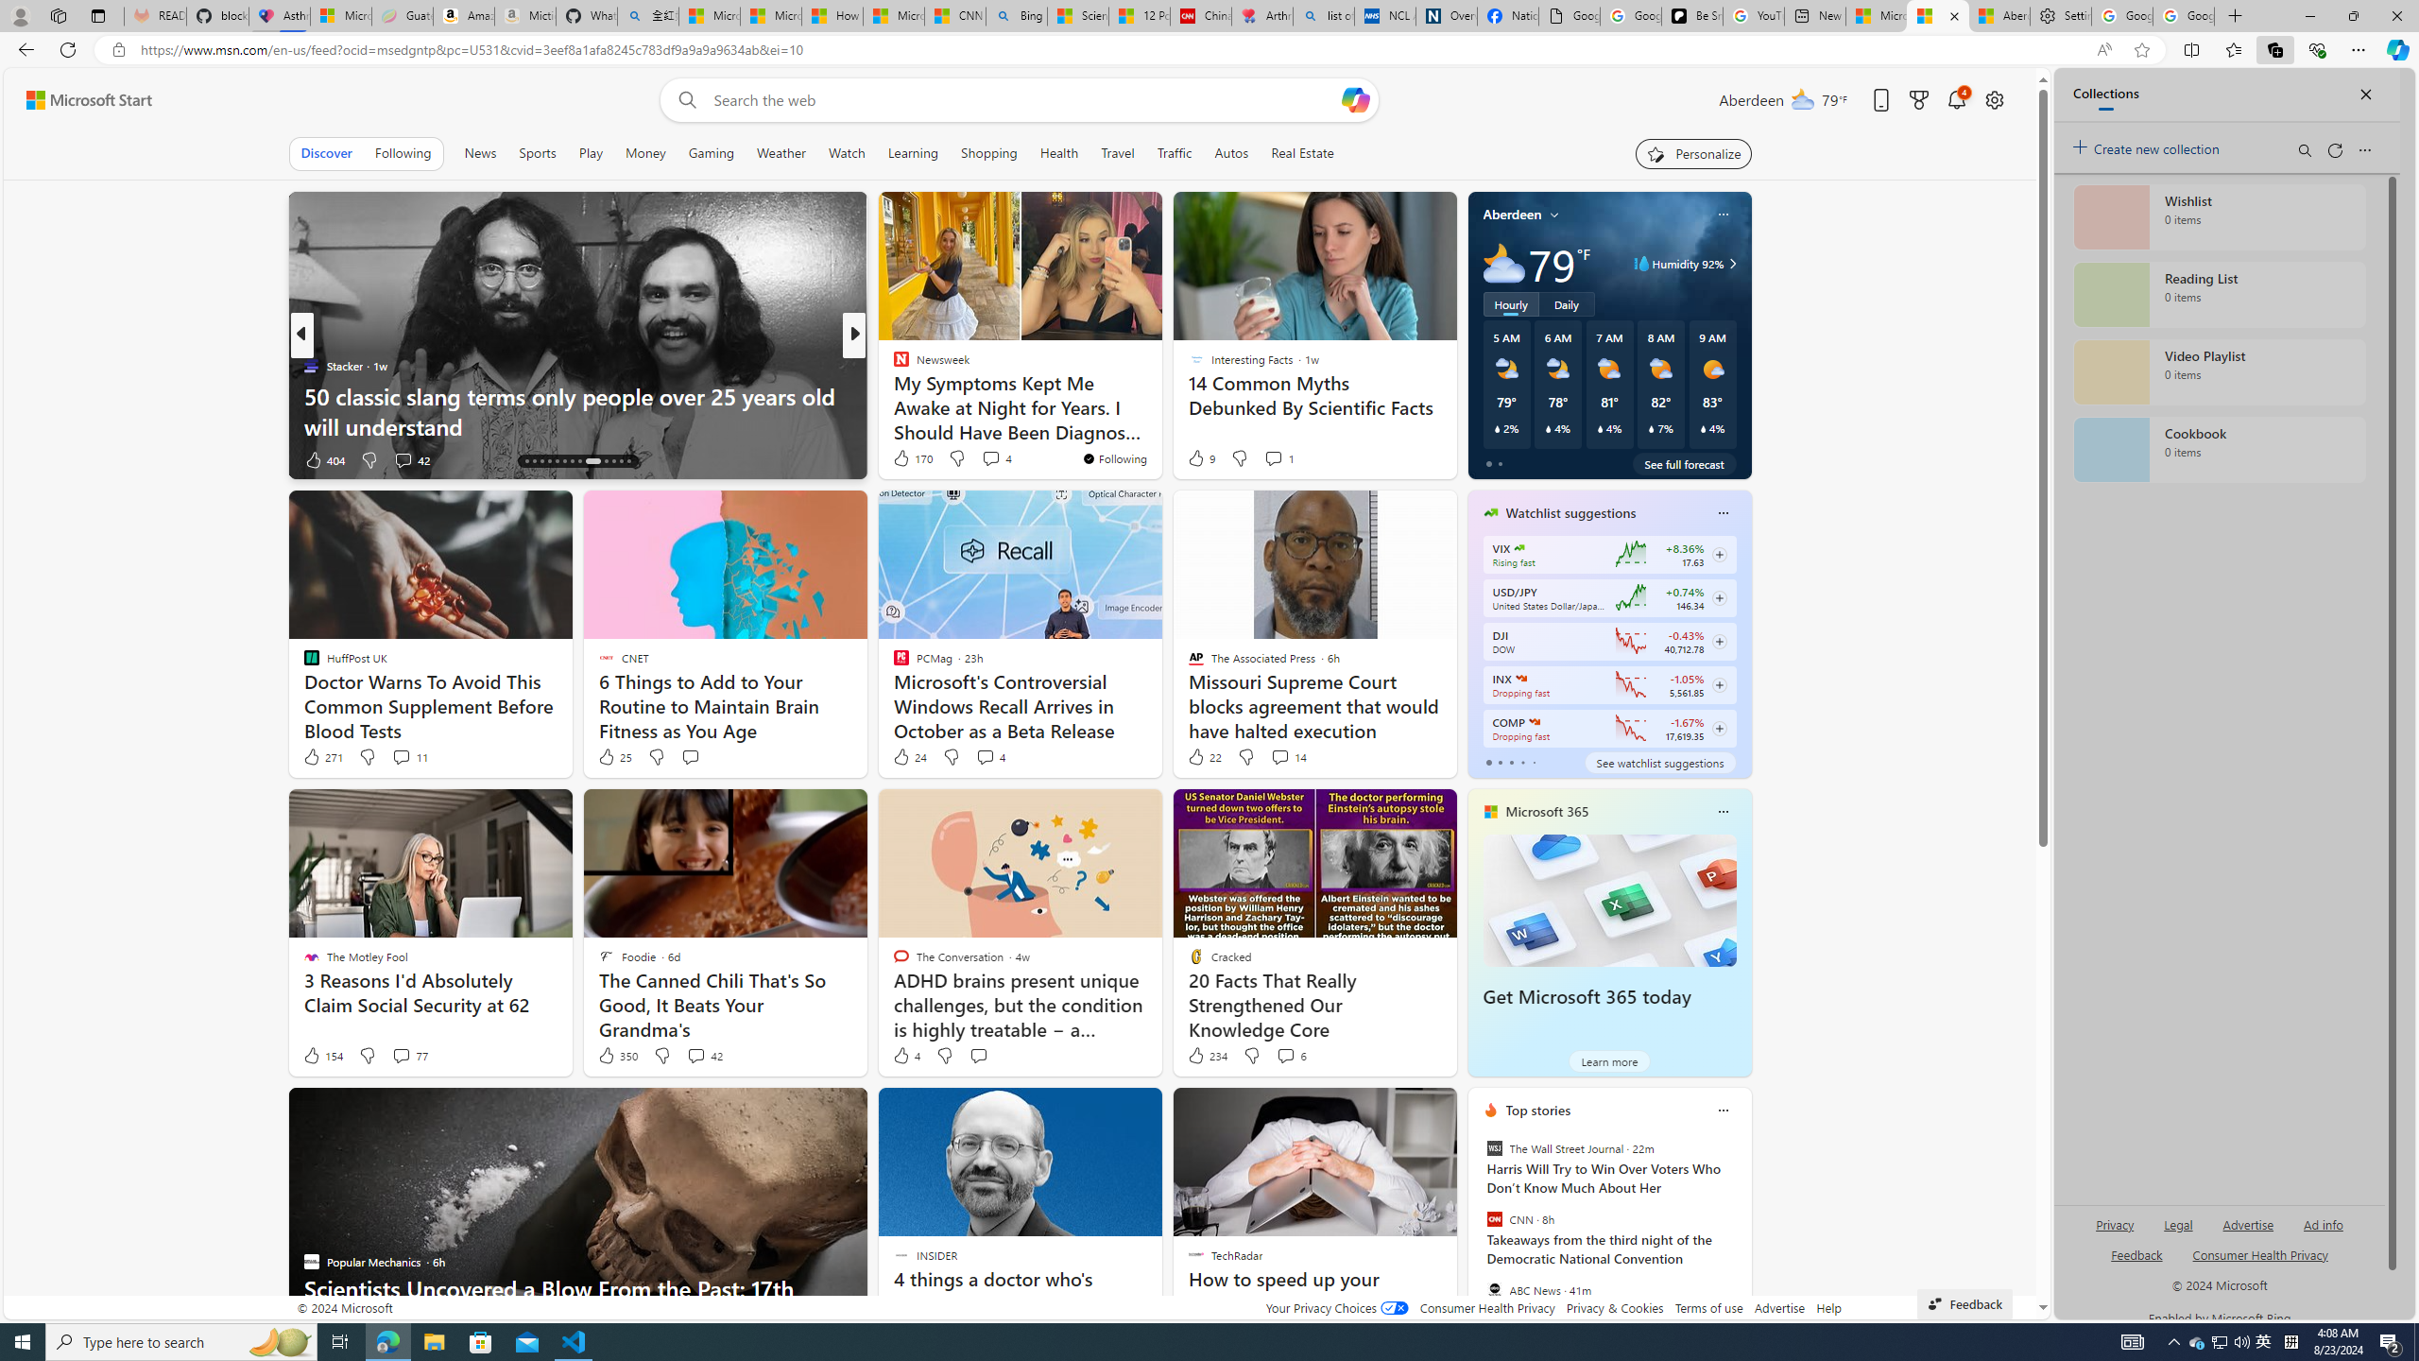 The width and height of the screenshot is (2419, 1361). I want to click on AutomationID: tab-22, so click(592, 461).